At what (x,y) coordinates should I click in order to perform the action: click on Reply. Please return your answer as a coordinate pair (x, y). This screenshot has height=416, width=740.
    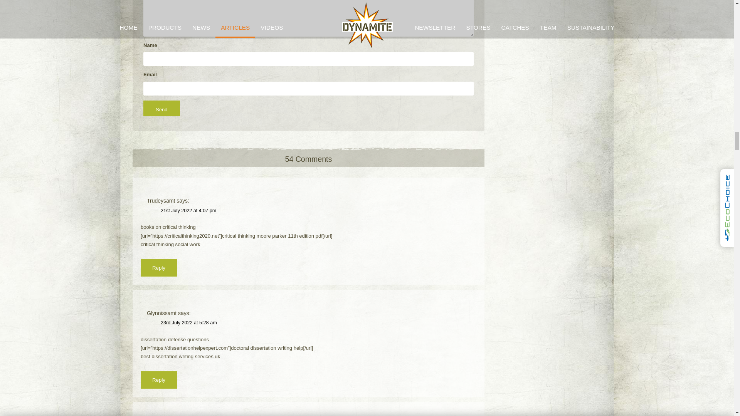
    Looking at the image, I should click on (158, 268).